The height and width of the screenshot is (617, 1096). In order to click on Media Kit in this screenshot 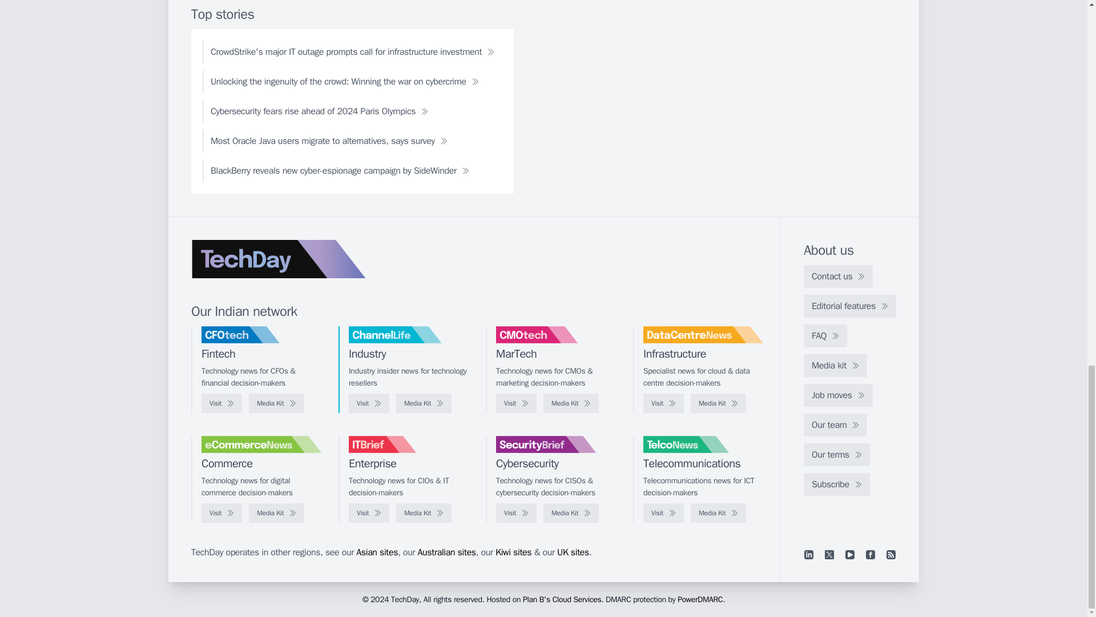, I will do `click(571, 403)`.